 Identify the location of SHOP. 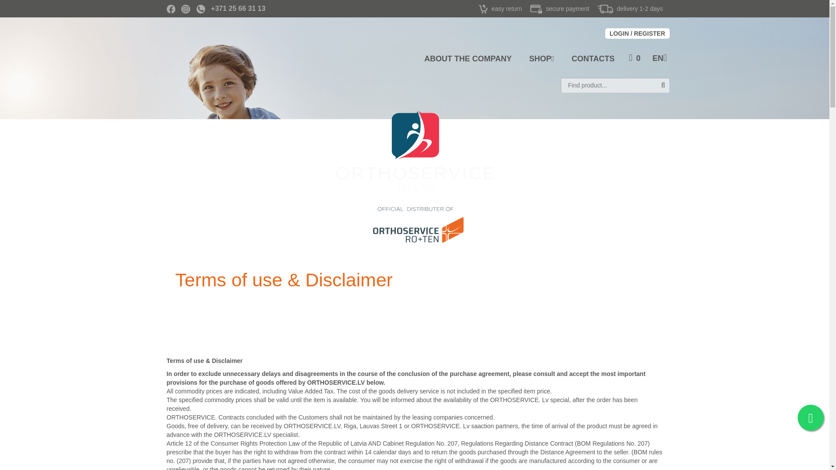
(542, 58).